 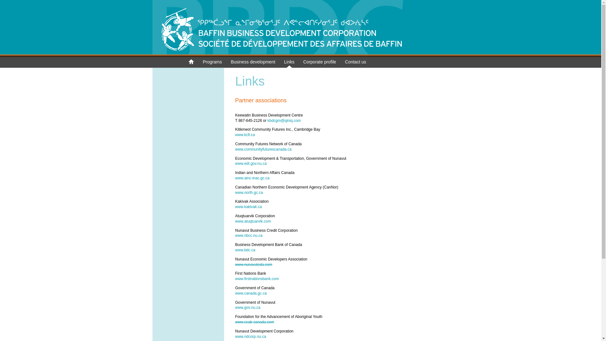 I want to click on www.gov.nu.ca, so click(x=248, y=308).